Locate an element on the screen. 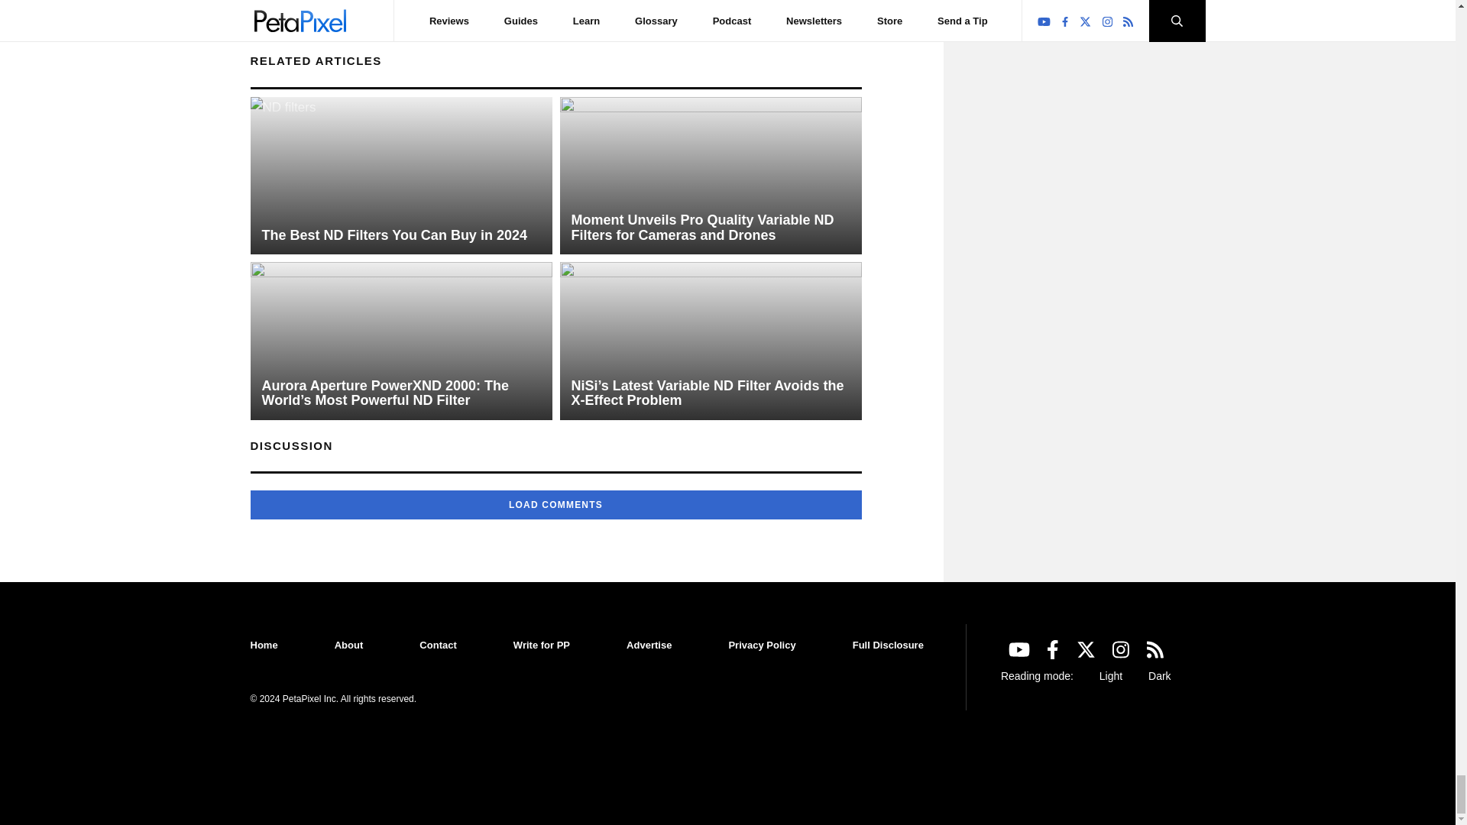  Email this article is located at coordinates (336, 8).